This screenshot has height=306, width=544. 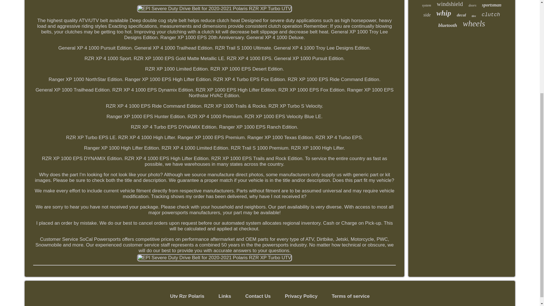 What do you see at coordinates (427, 5) in the screenshot?
I see `system` at bounding box center [427, 5].